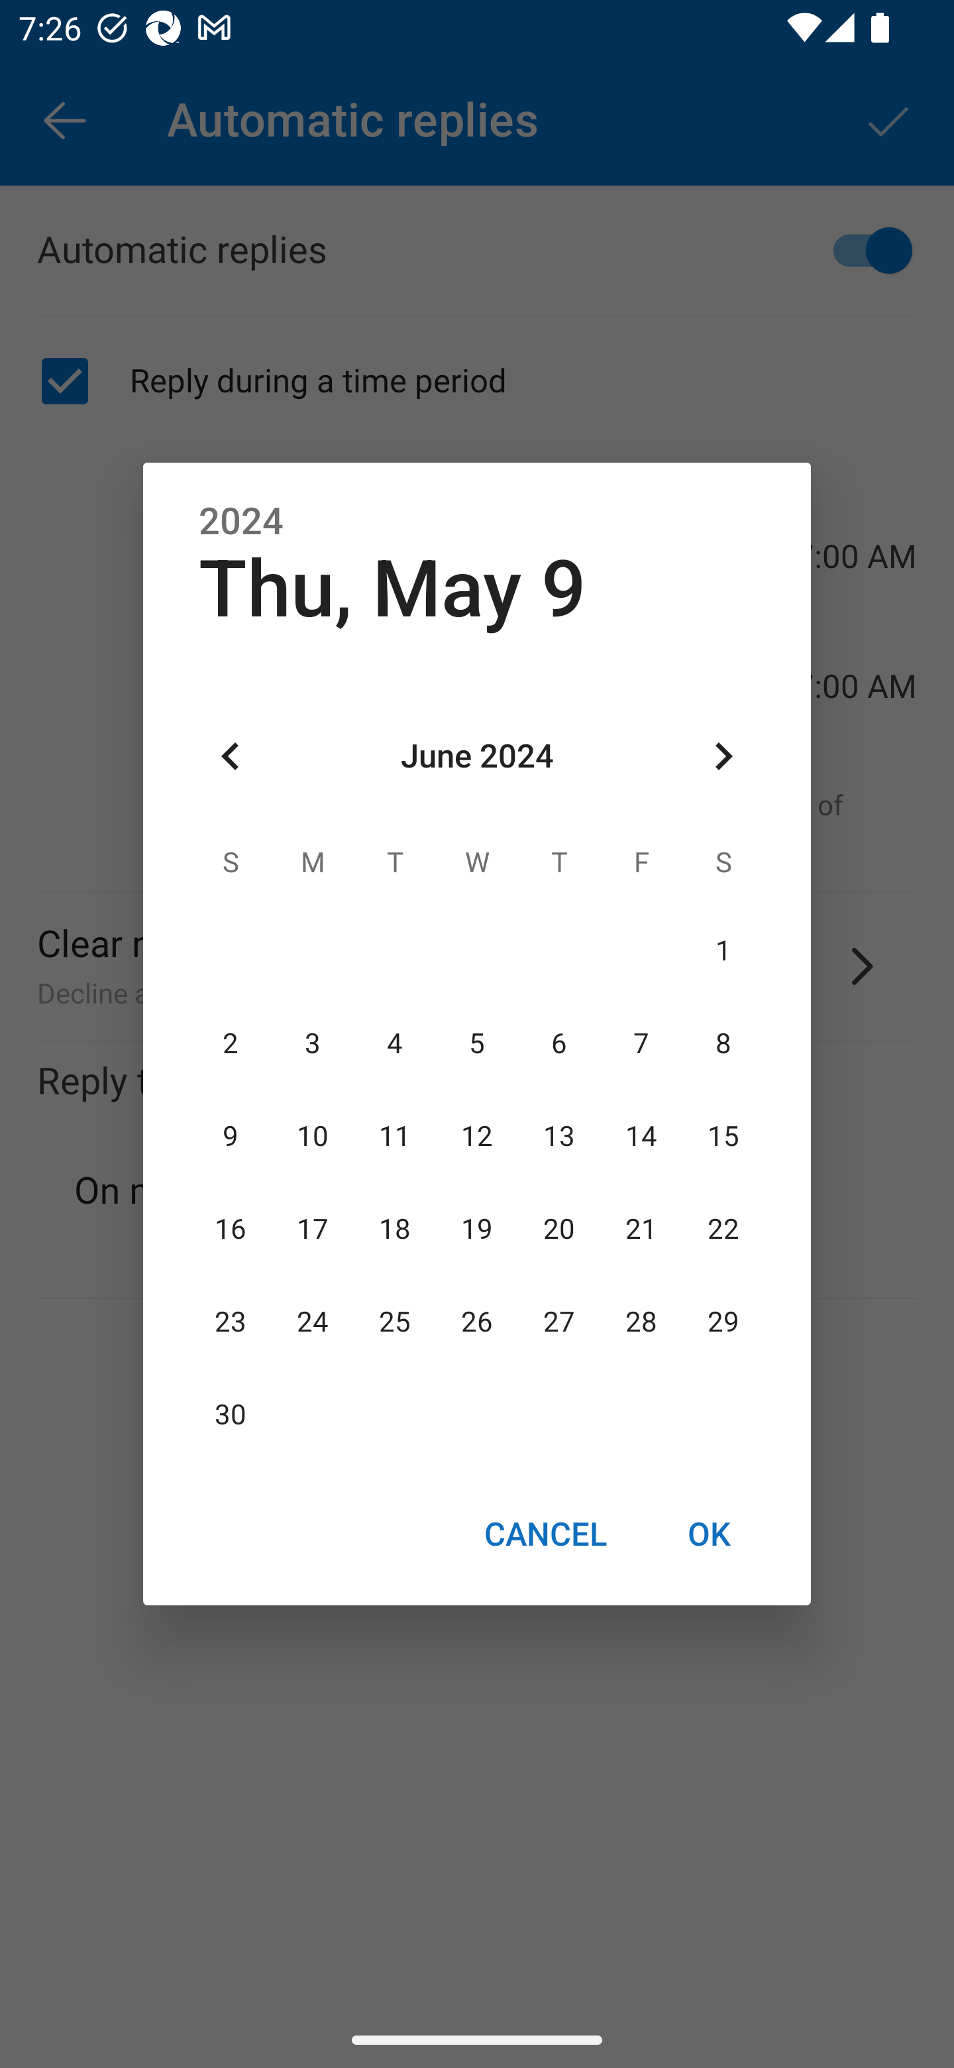 This screenshot has width=954, height=2068. I want to click on 28 28 June 2024, so click(641, 1322).